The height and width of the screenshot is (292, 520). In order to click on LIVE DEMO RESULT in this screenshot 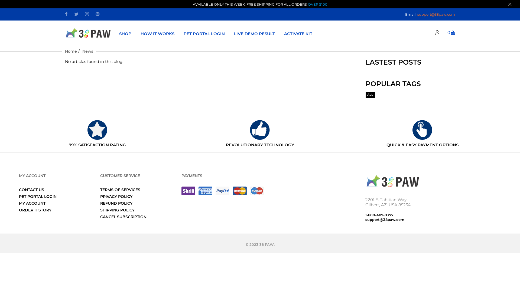, I will do `click(255, 34)`.